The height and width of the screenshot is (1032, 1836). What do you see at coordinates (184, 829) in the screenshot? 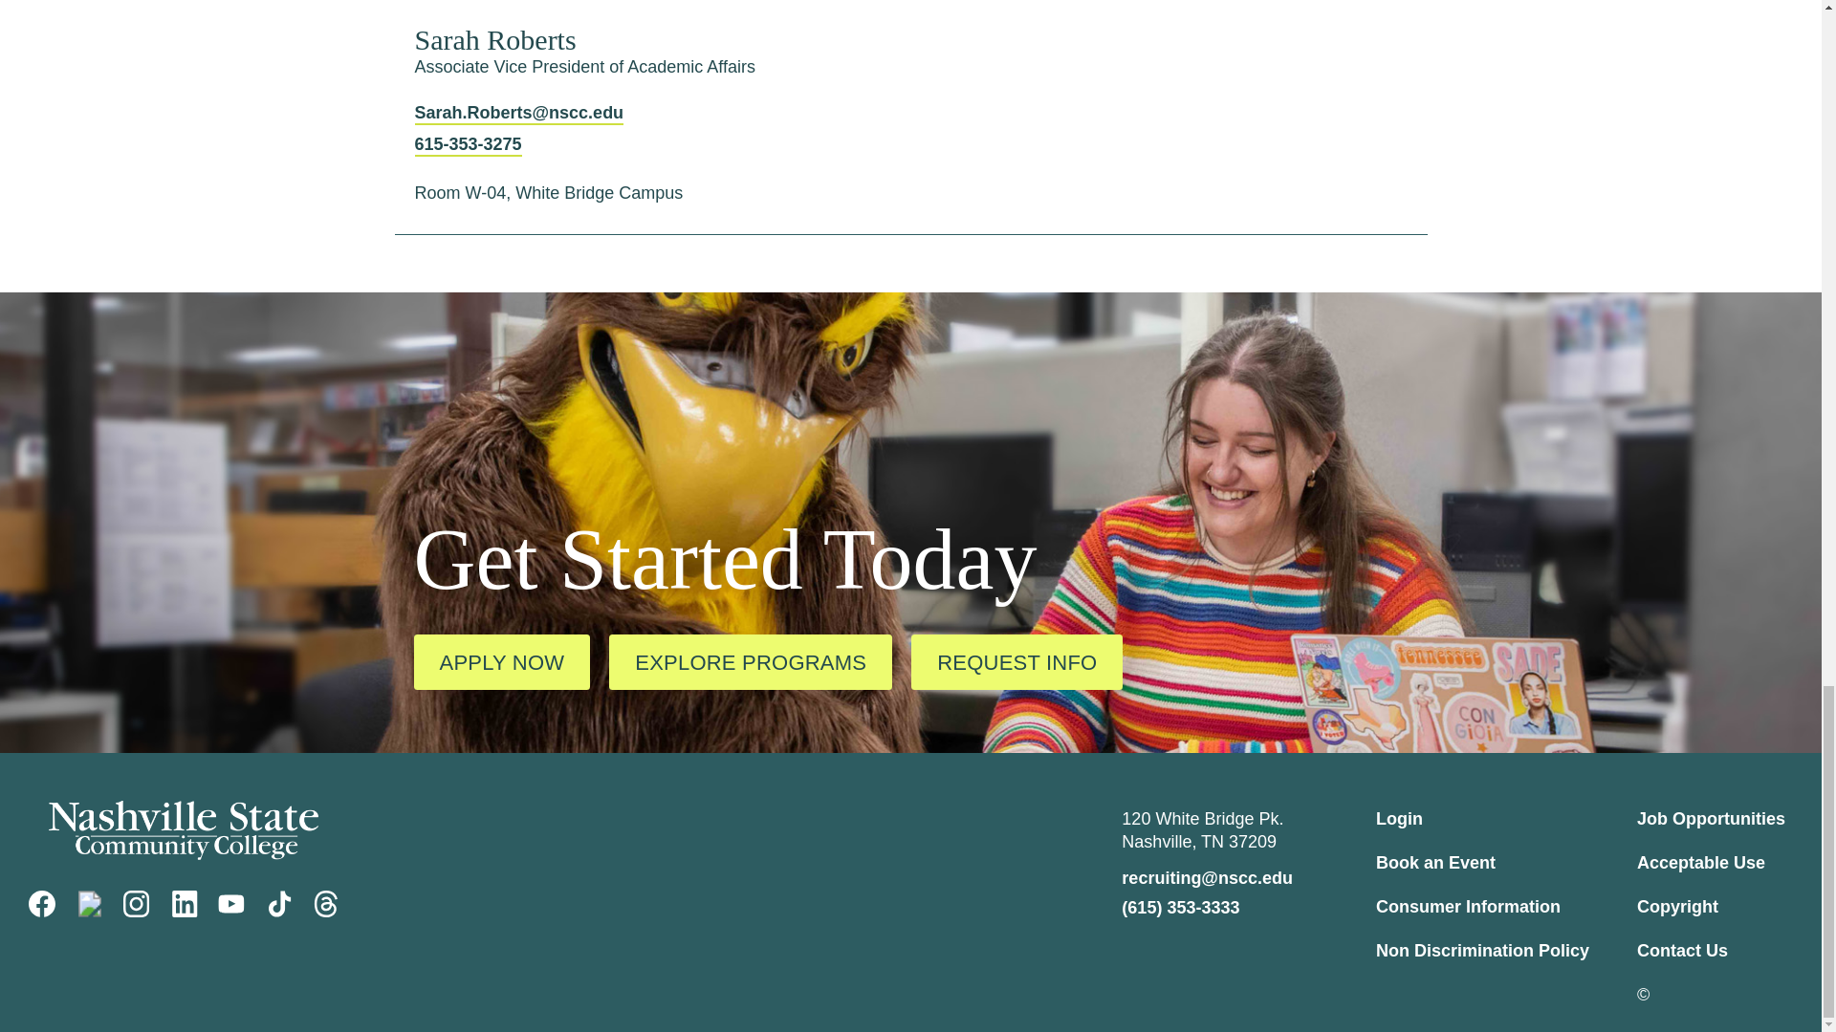
I see `nashville home page` at bounding box center [184, 829].